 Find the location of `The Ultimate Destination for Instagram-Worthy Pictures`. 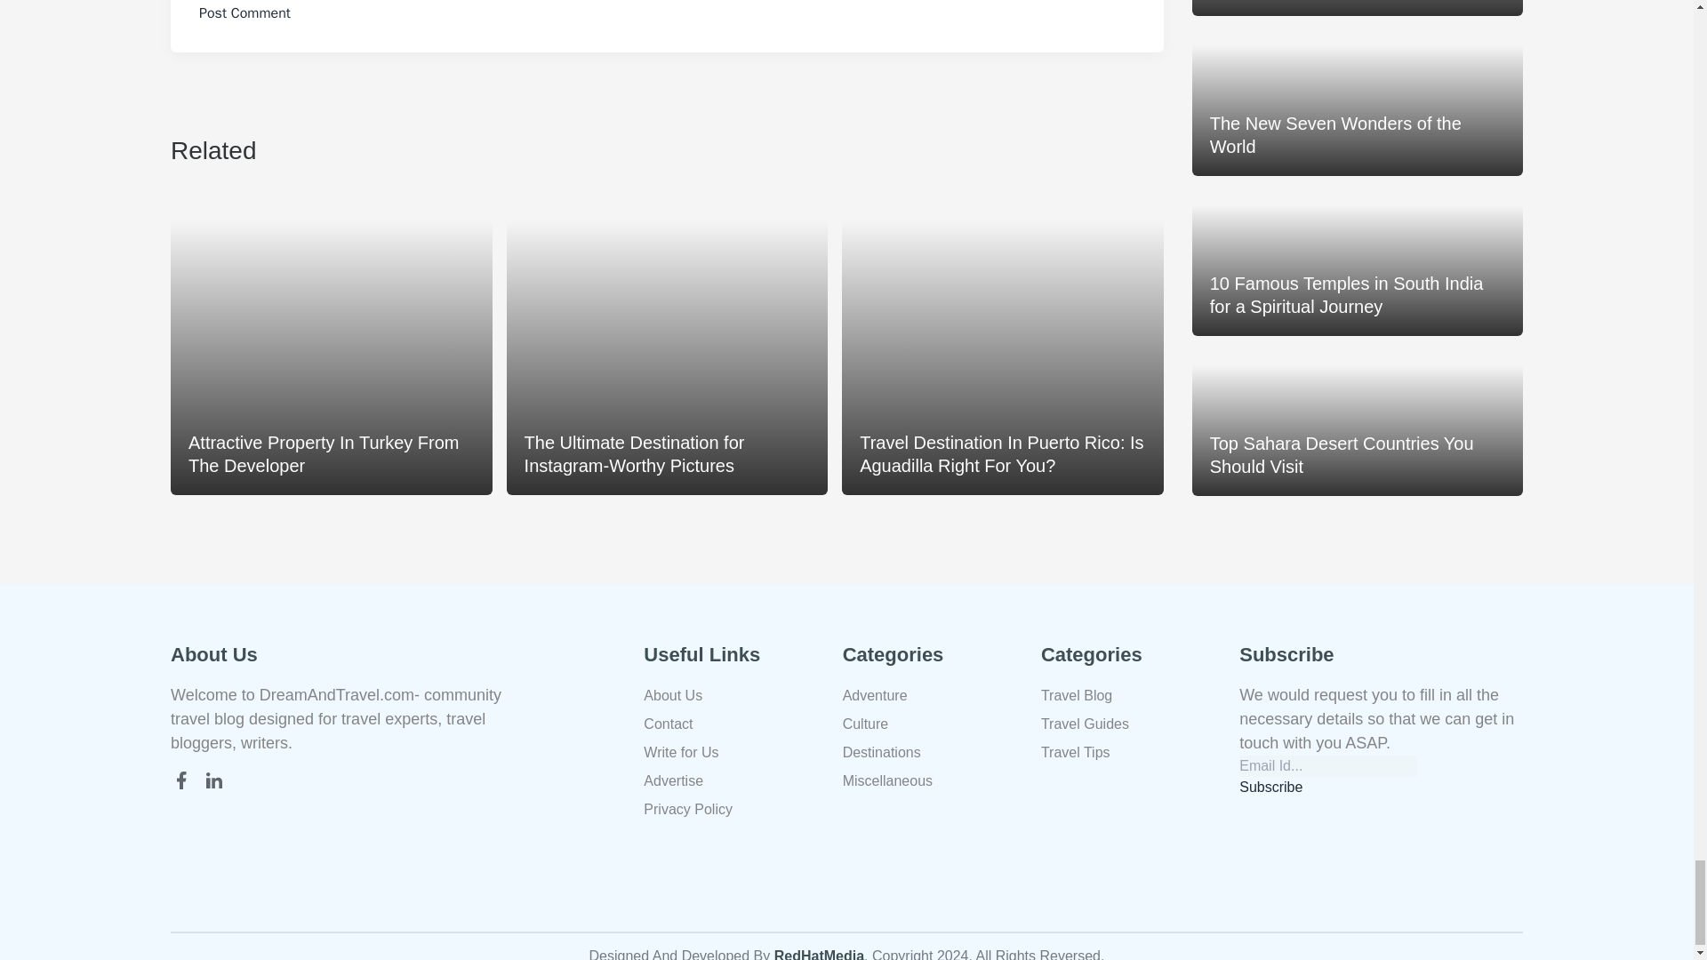

The Ultimate Destination for Instagram-Worthy Pictures is located at coordinates (667, 346).